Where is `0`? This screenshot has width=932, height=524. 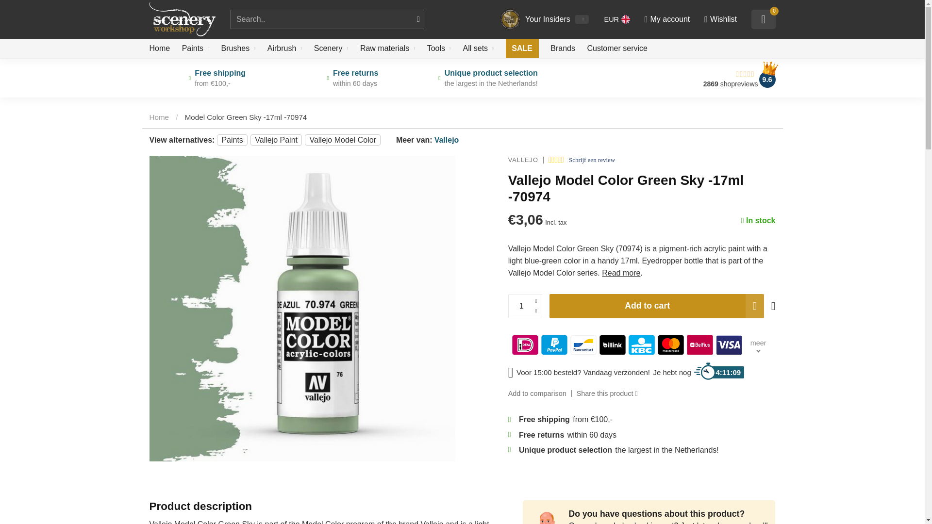
0 is located at coordinates (763, 19).